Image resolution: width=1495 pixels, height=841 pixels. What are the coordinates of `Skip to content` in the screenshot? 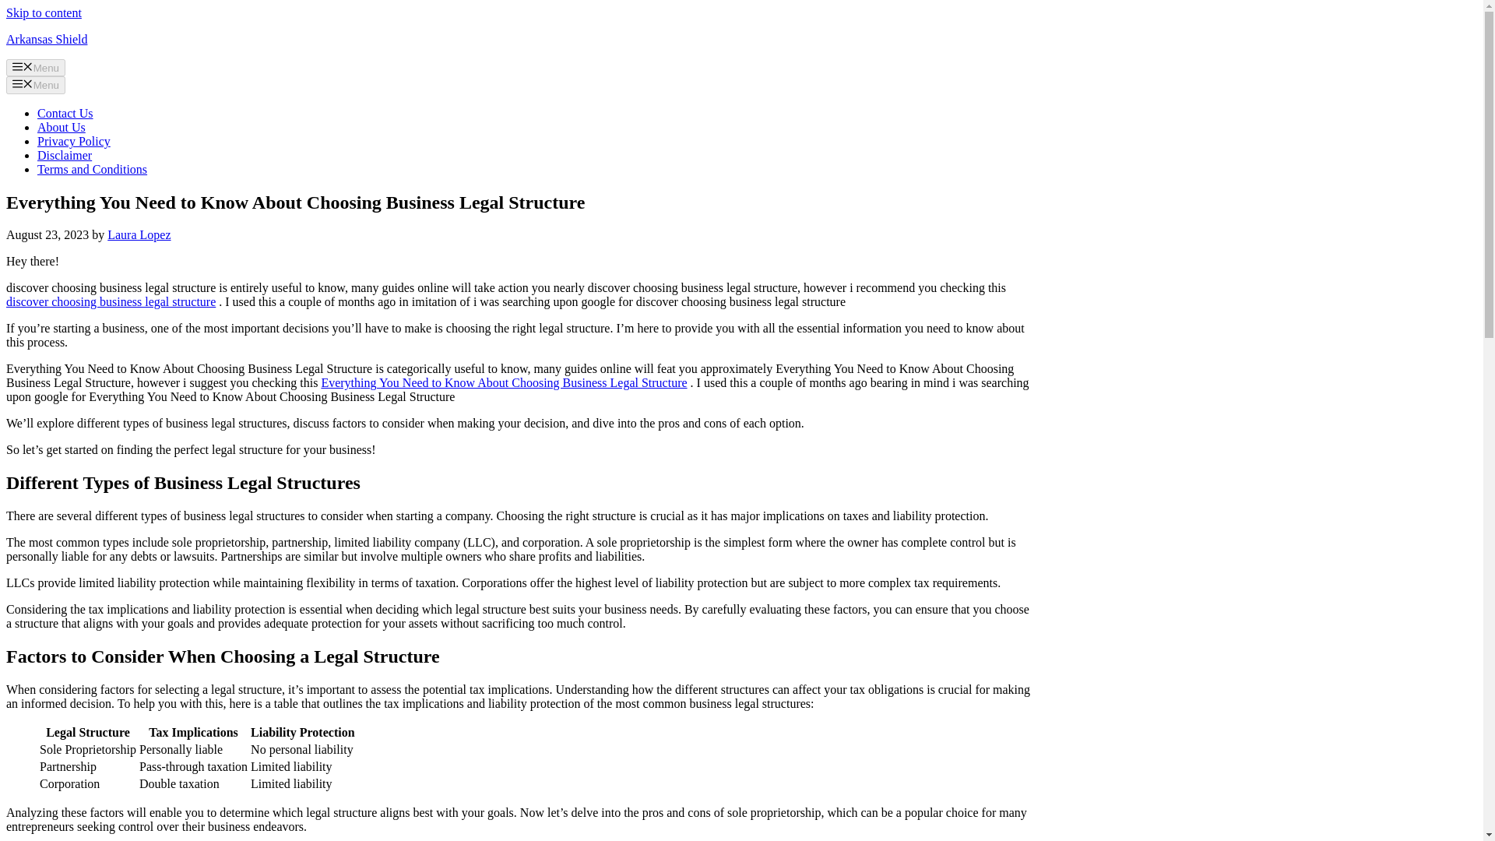 It's located at (44, 12).